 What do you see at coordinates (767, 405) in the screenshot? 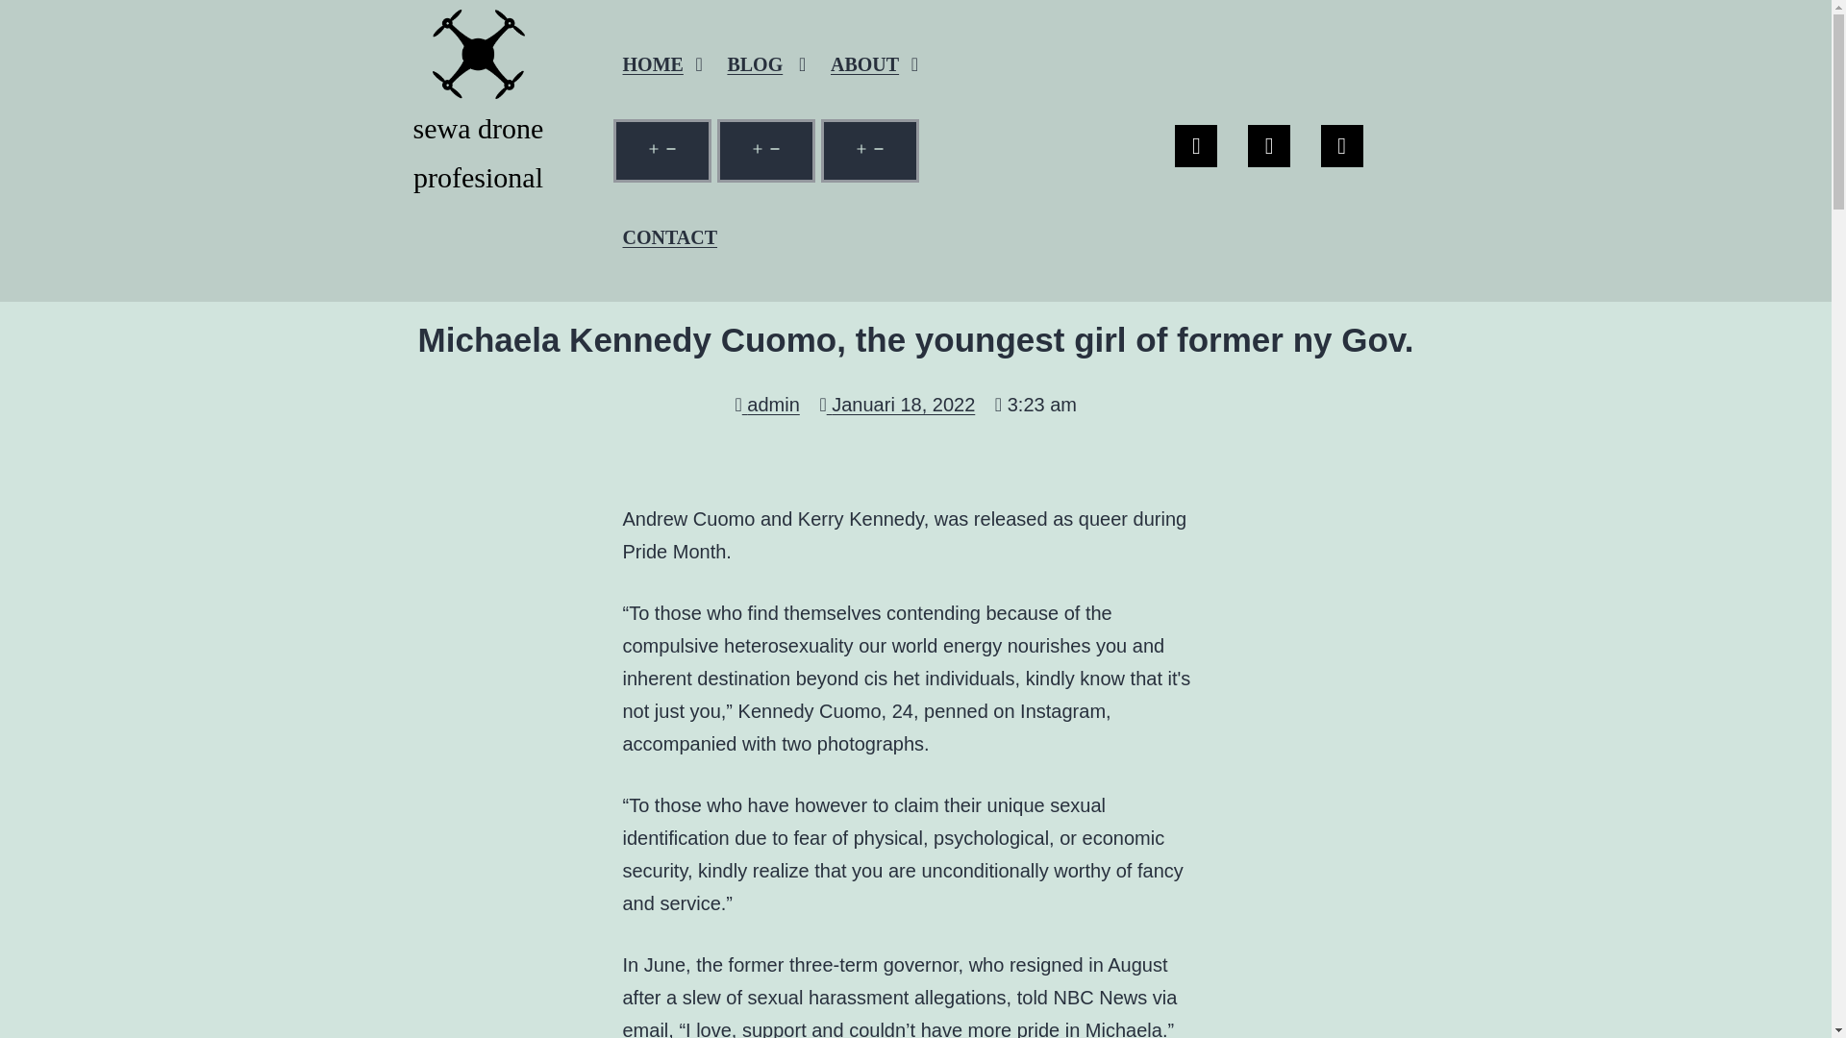
I see `admin` at bounding box center [767, 405].